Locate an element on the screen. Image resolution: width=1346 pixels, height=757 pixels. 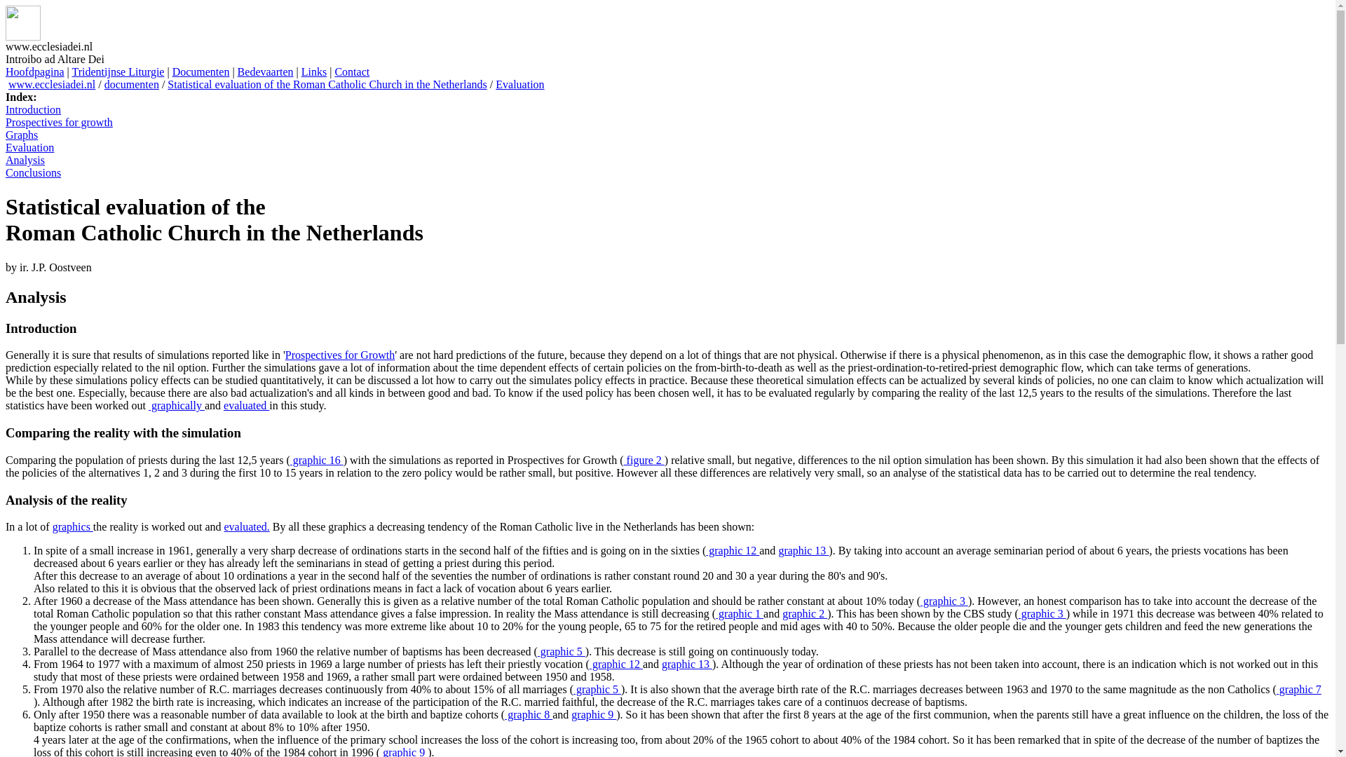
Bedevaarten is located at coordinates (265, 71).